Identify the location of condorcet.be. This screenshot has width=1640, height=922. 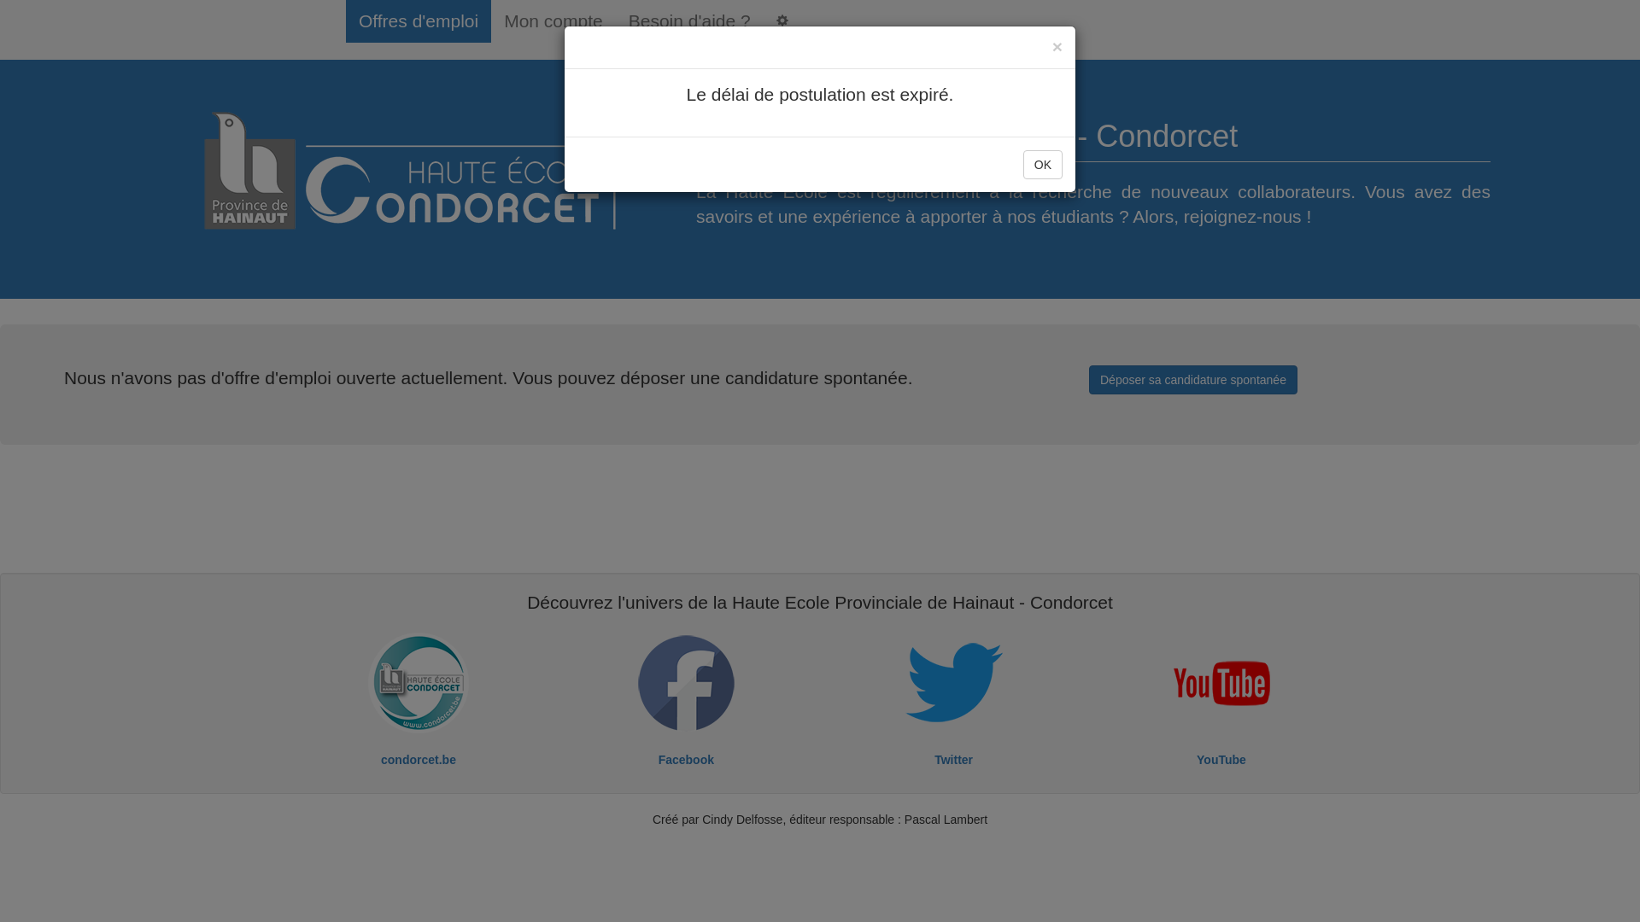
(419, 760).